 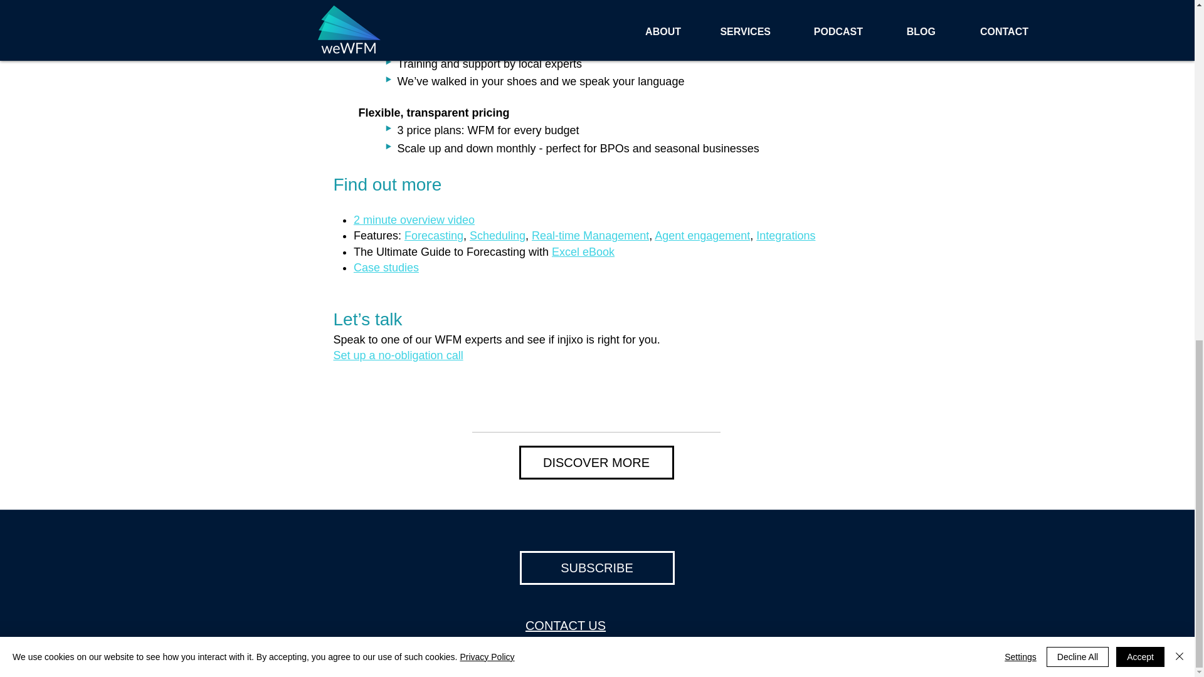 What do you see at coordinates (596, 568) in the screenshot?
I see `SUBSCRIBE` at bounding box center [596, 568].